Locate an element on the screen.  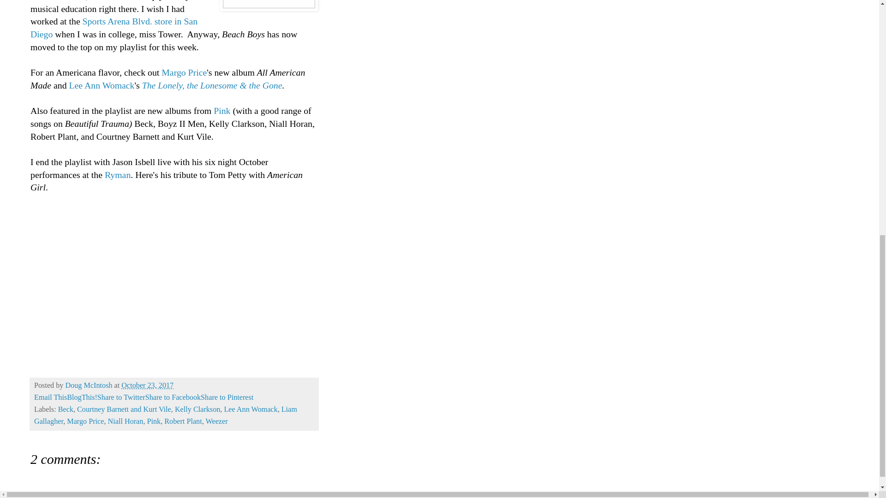
Share to Pinterest is located at coordinates (227, 397).